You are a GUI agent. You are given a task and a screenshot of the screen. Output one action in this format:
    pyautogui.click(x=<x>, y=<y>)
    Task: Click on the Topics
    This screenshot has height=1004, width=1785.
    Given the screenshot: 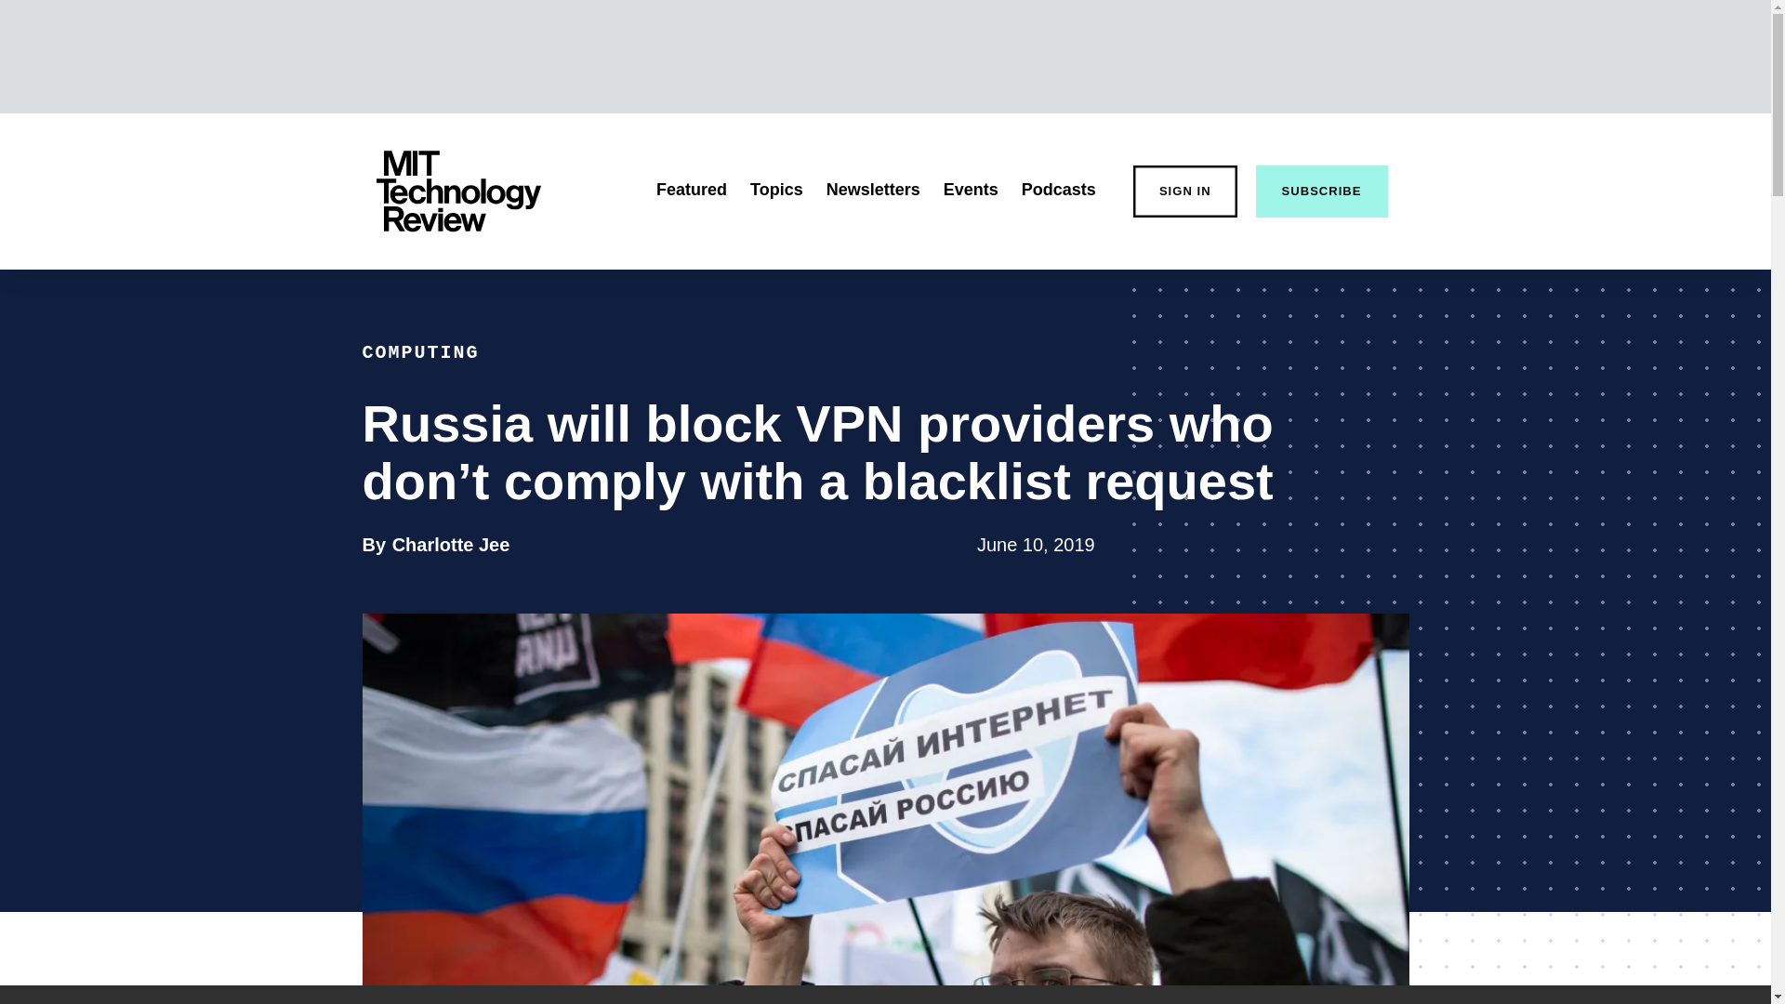 What is the action you would take?
    pyautogui.click(x=420, y=352)
    